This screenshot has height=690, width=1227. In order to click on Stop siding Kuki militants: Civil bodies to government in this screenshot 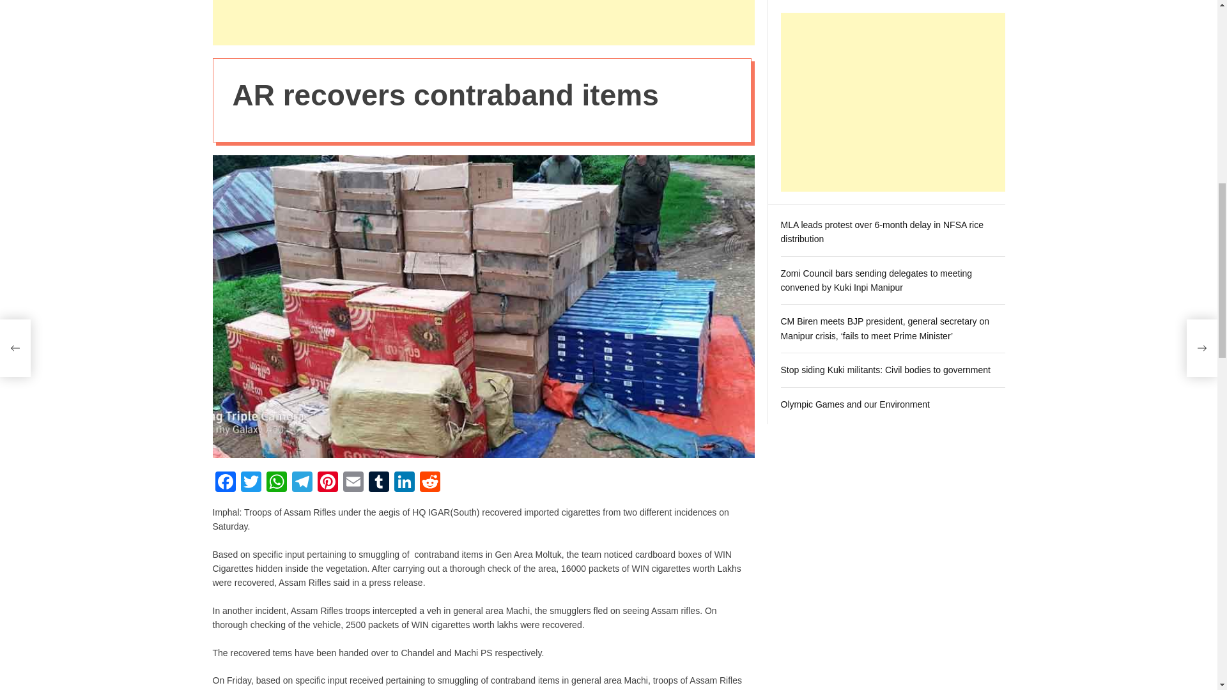, I will do `click(885, 218)`.